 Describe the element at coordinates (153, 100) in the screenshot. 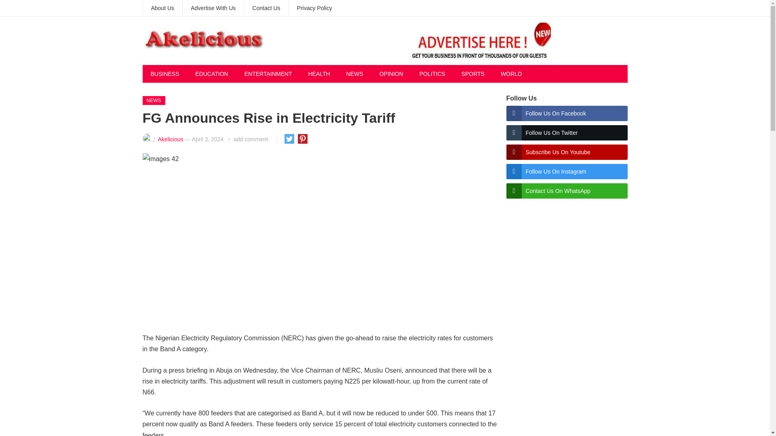

I see `View all posts in News` at that location.